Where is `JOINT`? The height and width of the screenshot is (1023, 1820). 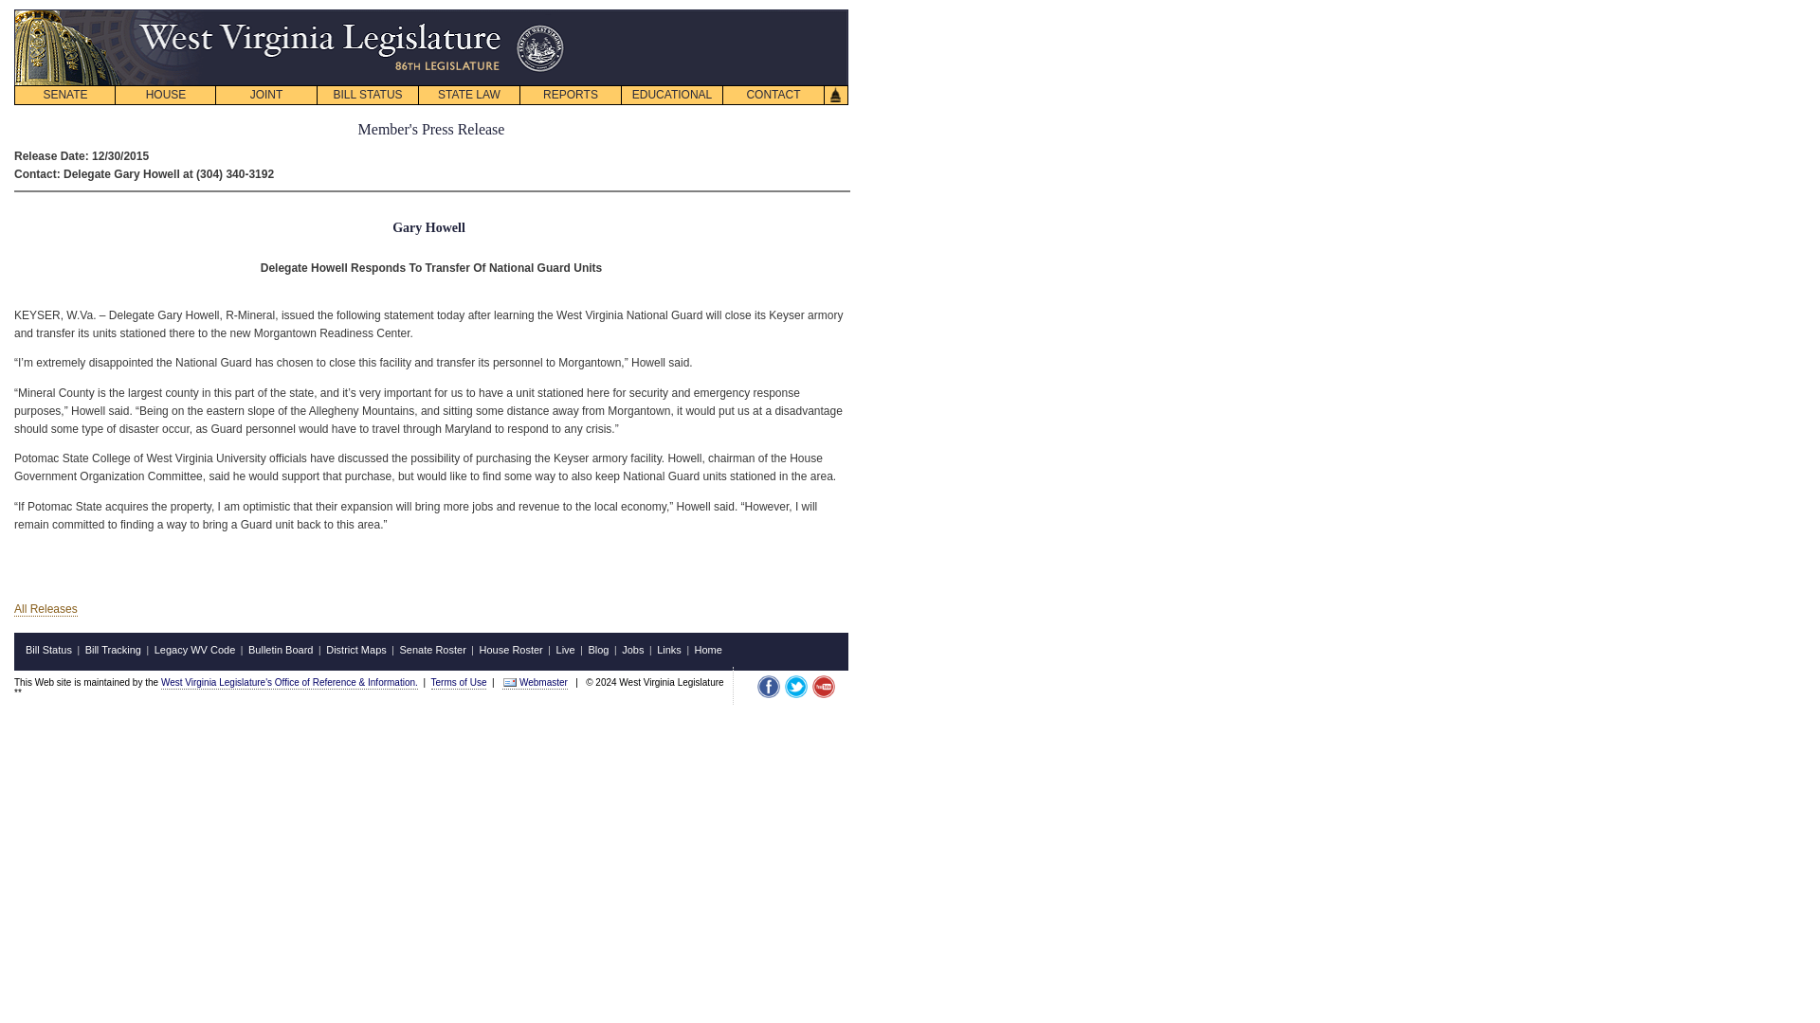
JOINT is located at coordinates (265, 95).